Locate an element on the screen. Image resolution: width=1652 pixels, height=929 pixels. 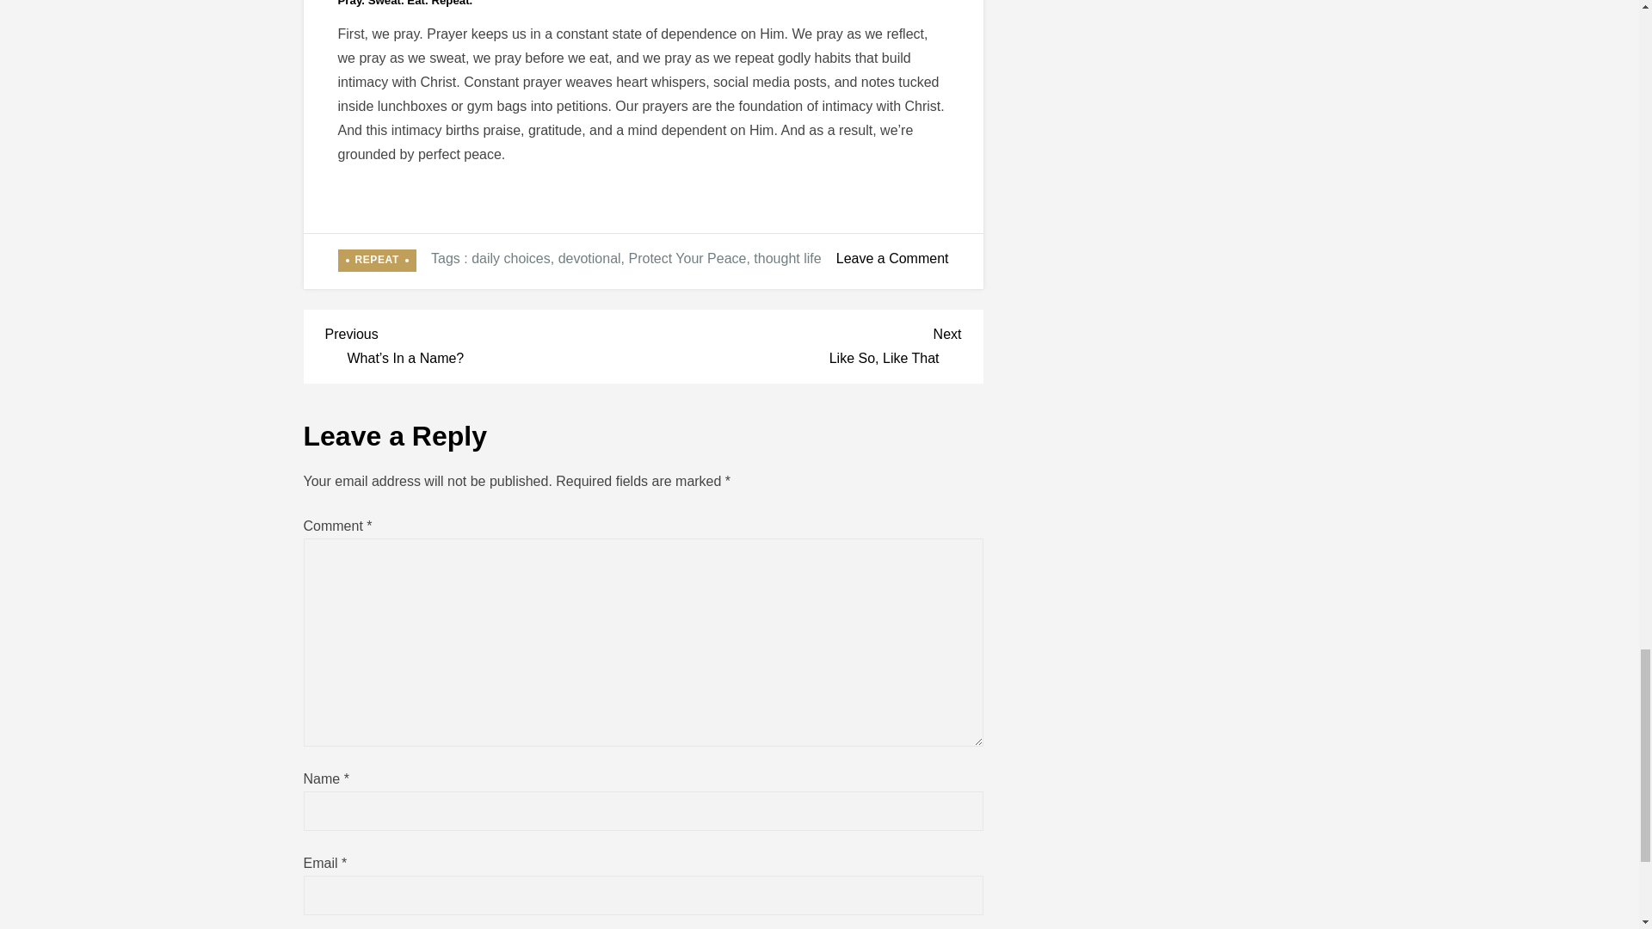
Protect Your Peace is located at coordinates (376, 261).